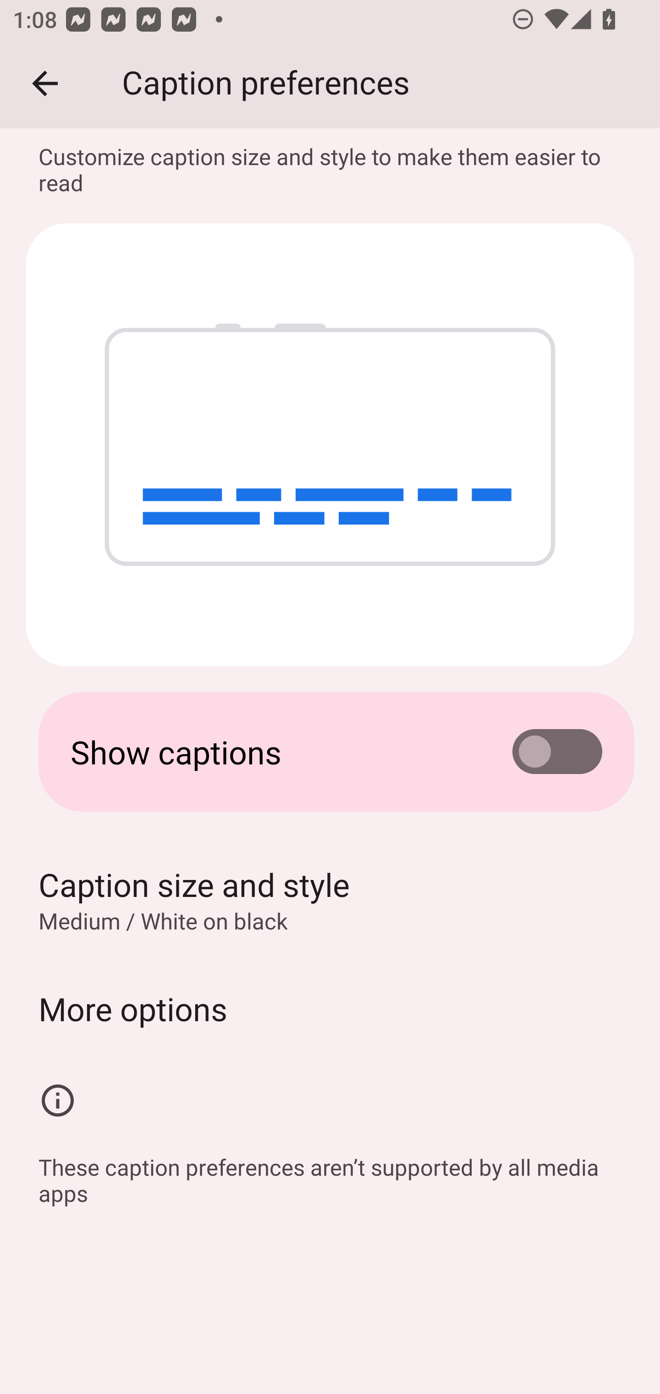  I want to click on Navigate up, so click(45, 83).